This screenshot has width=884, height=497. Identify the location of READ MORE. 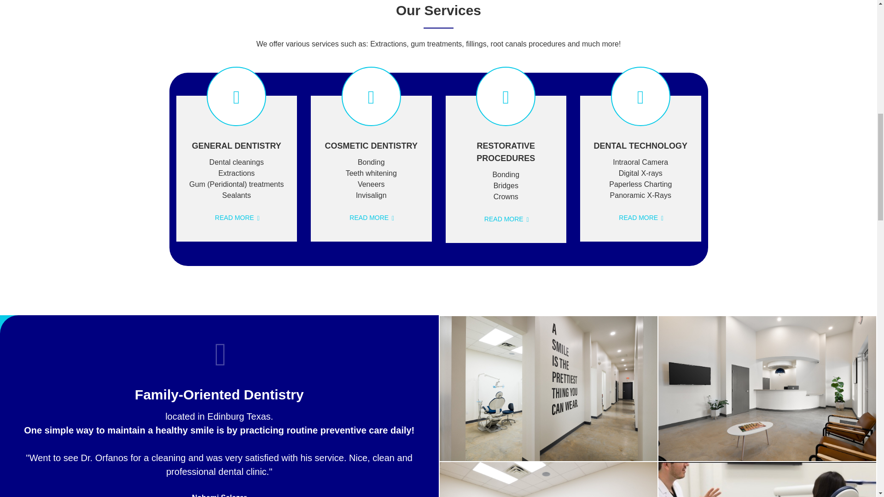
(236, 217).